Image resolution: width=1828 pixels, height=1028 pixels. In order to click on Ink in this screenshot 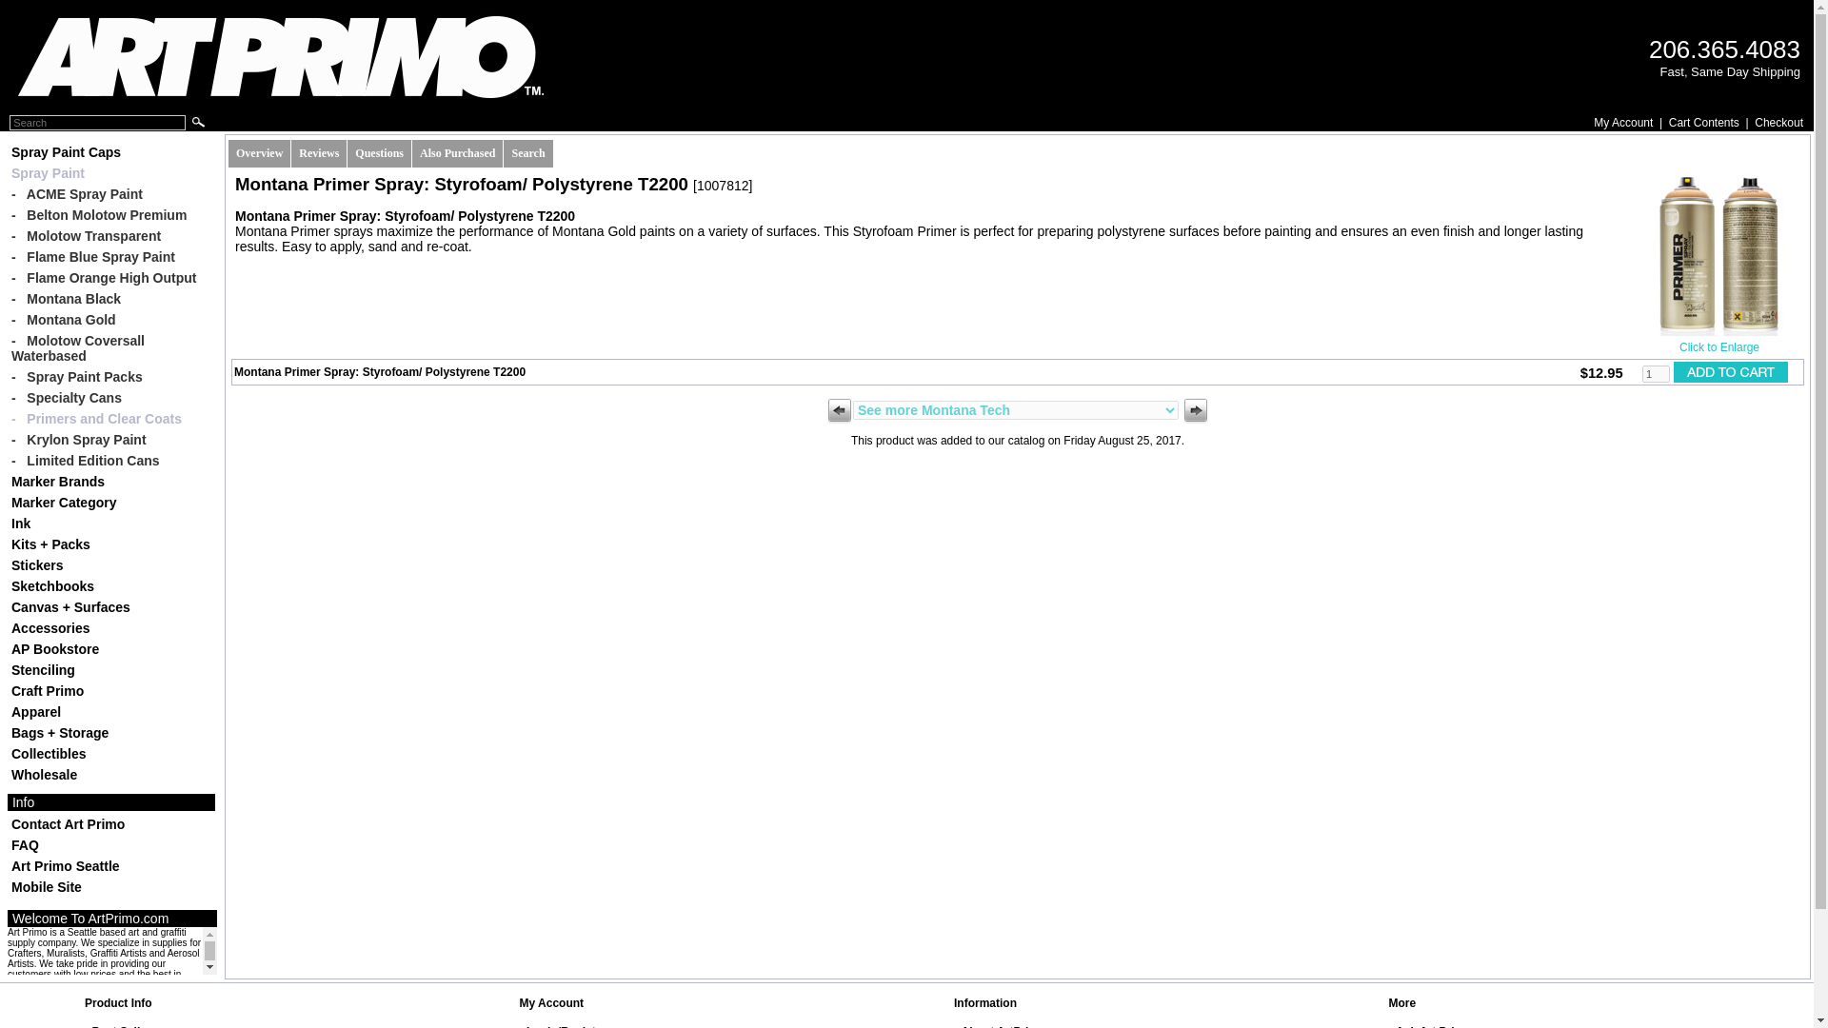, I will do `click(110, 524)`.